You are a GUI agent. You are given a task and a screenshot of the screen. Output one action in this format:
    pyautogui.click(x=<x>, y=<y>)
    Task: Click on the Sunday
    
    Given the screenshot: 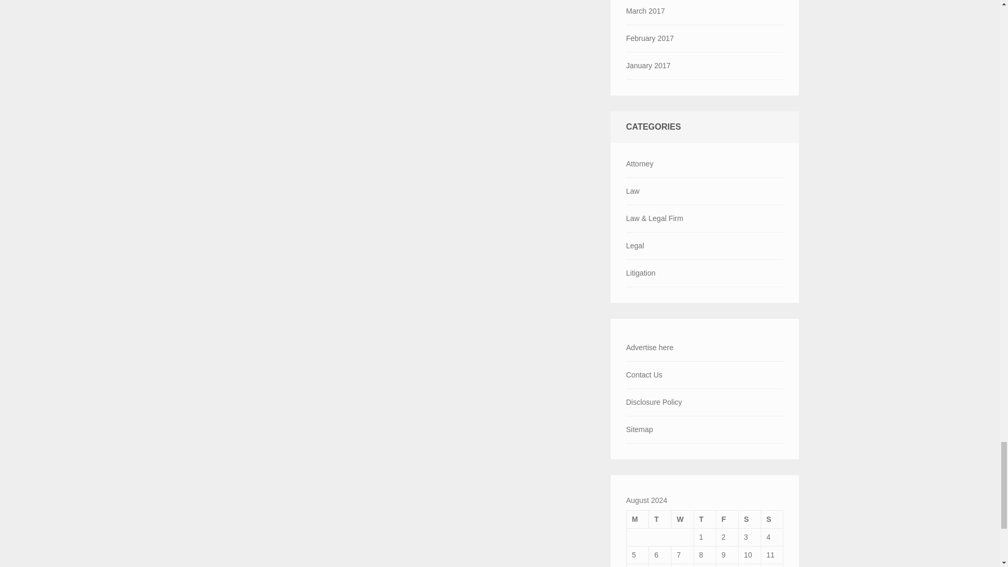 What is the action you would take?
    pyautogui.click(x=772, y=519)
    